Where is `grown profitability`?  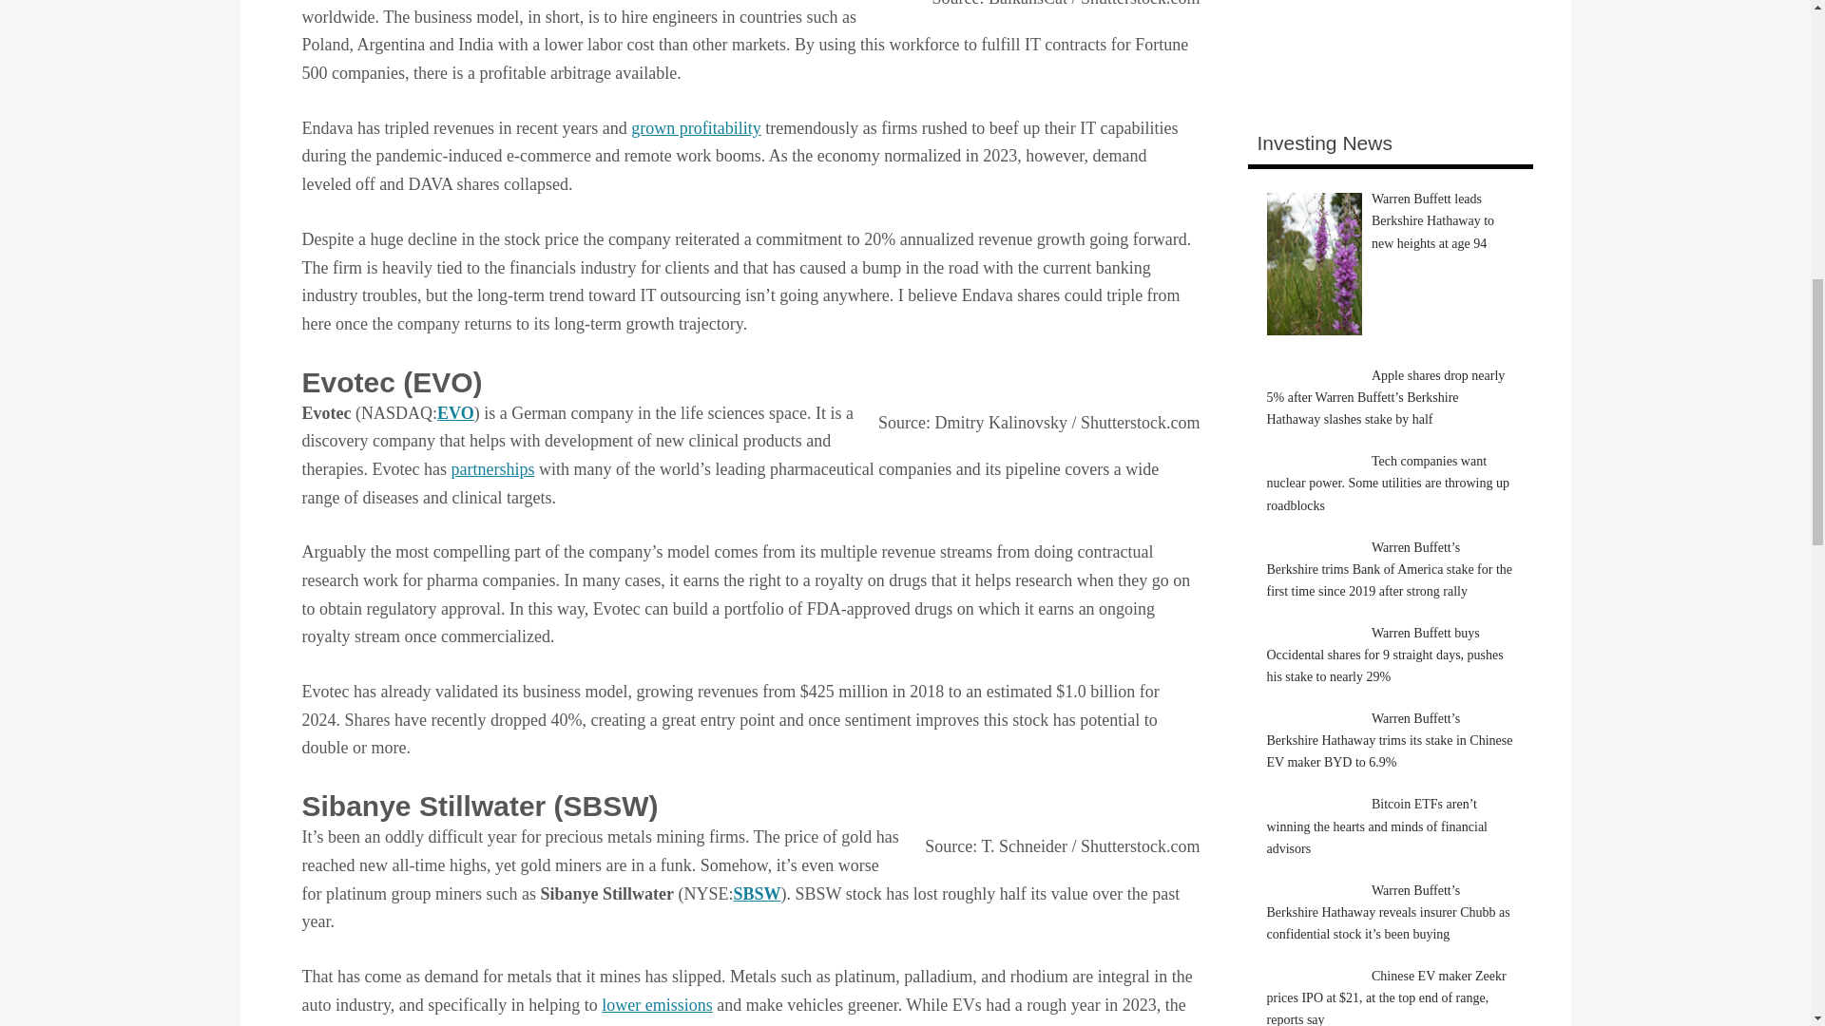
grown profitability is located at coordinates (696, 127).